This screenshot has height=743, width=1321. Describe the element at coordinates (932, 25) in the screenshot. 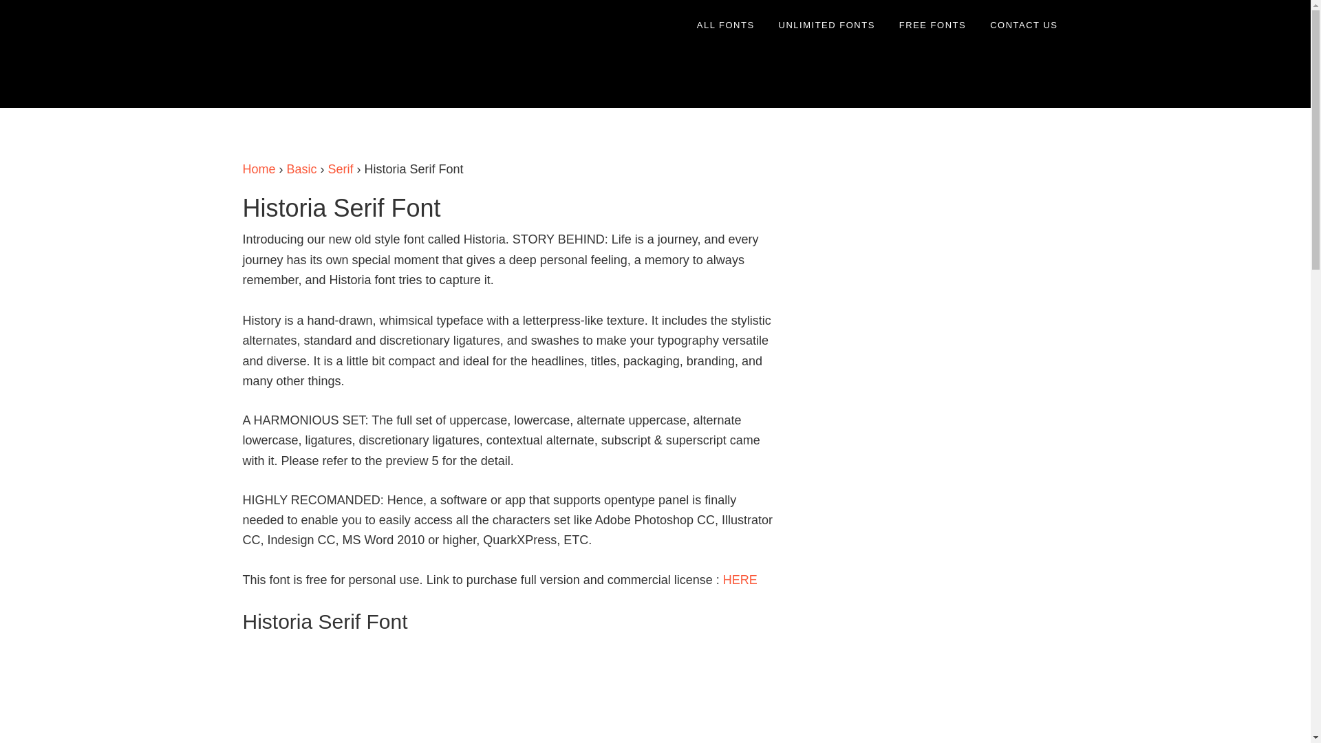

I see `FREE FONTS` at that location.